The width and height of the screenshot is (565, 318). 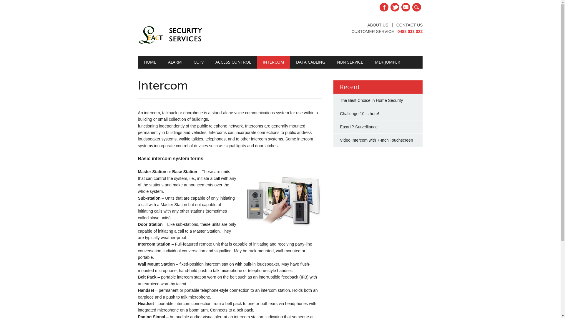 What do you see at coordinates (233, 62) in the screenshot?
I see `ACCESS CONTROL` at bounding box center [233, 62].